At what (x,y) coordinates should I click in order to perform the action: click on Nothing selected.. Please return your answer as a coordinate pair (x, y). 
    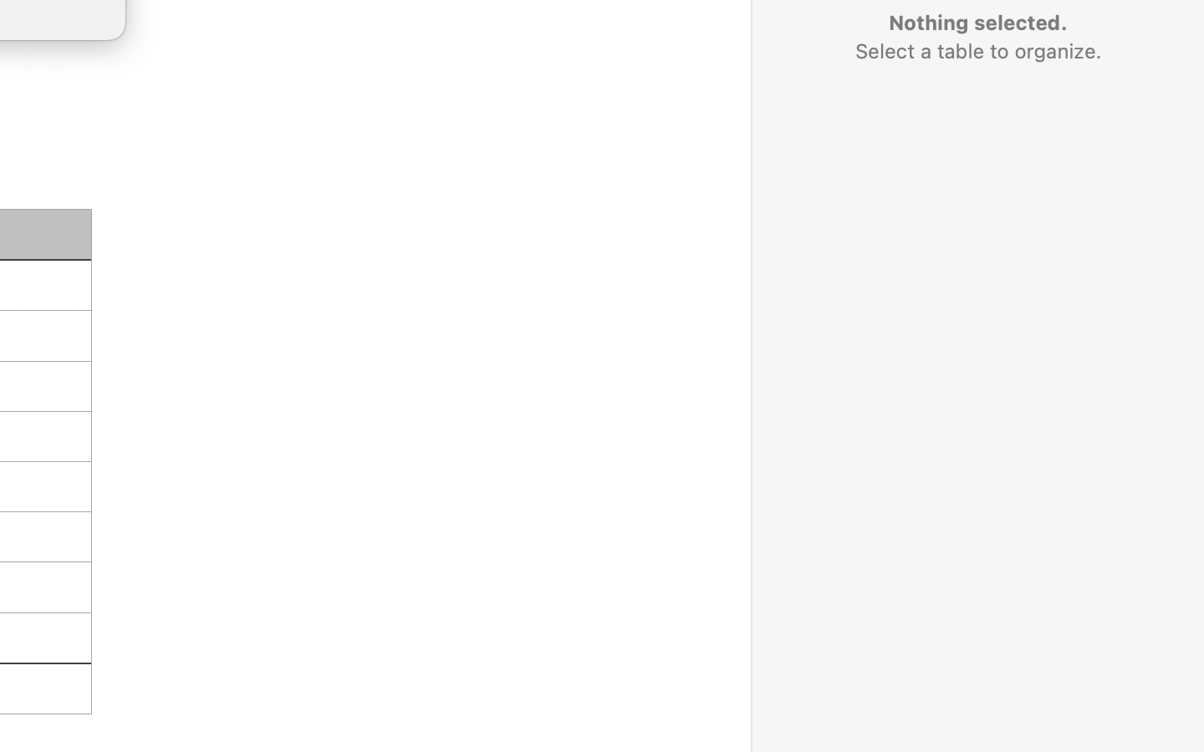
    Looking at the image, I should click on (977, 23).